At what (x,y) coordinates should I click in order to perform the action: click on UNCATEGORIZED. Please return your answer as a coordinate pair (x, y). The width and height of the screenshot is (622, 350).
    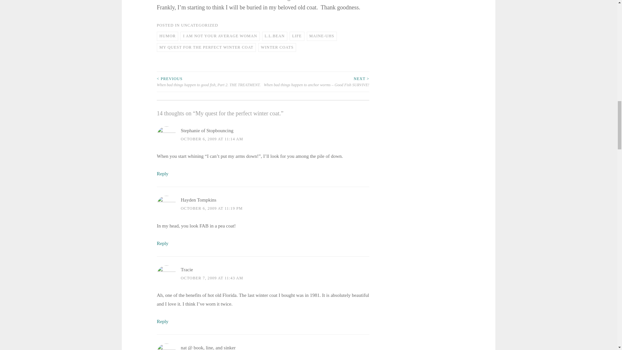
    Looking at the image, I should click on (200, 25).